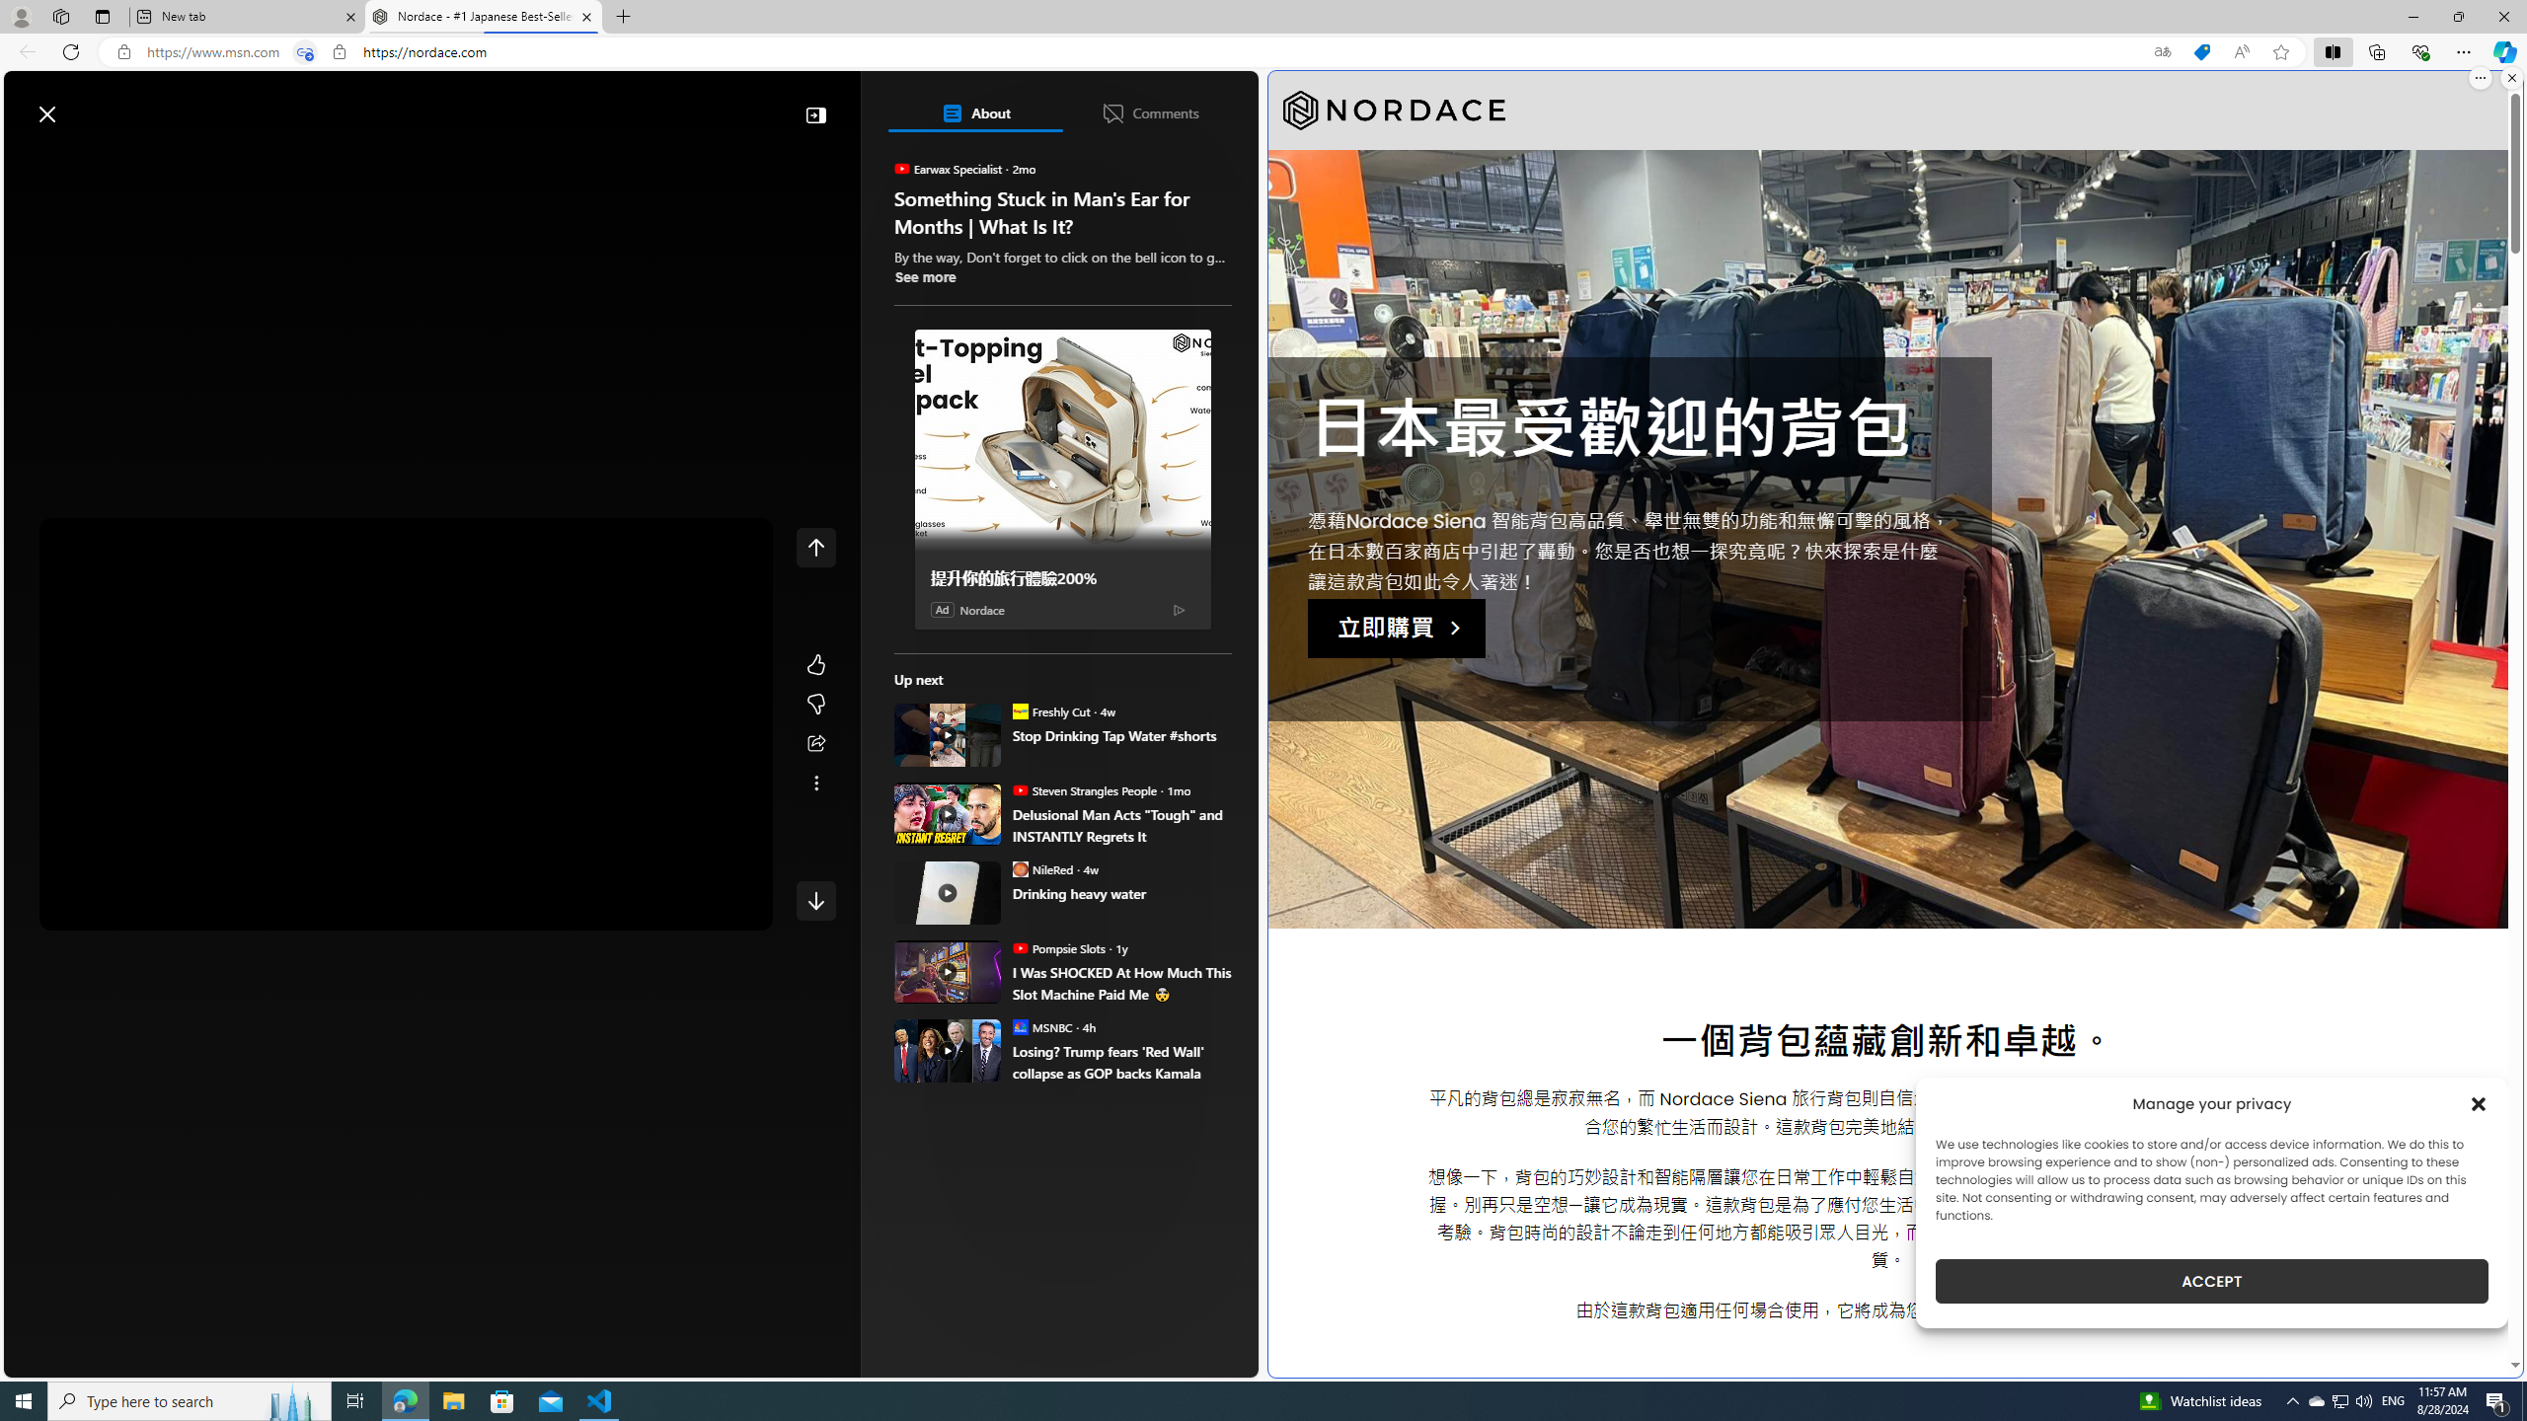  Describe the element at coordinates (1050, 710) in the screenshot. I see `Freshly Cut Freshly Cut` at that location.